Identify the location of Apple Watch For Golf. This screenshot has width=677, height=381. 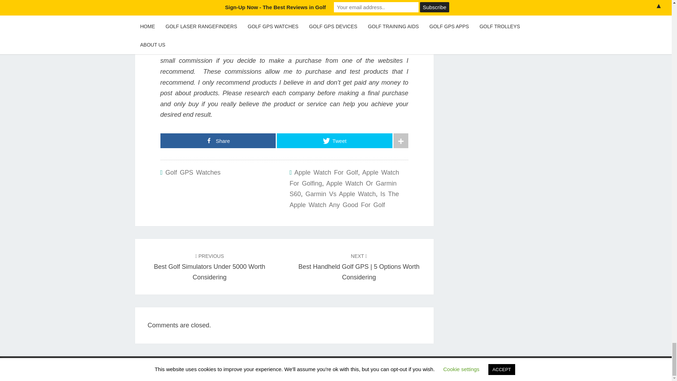
(326, 172).